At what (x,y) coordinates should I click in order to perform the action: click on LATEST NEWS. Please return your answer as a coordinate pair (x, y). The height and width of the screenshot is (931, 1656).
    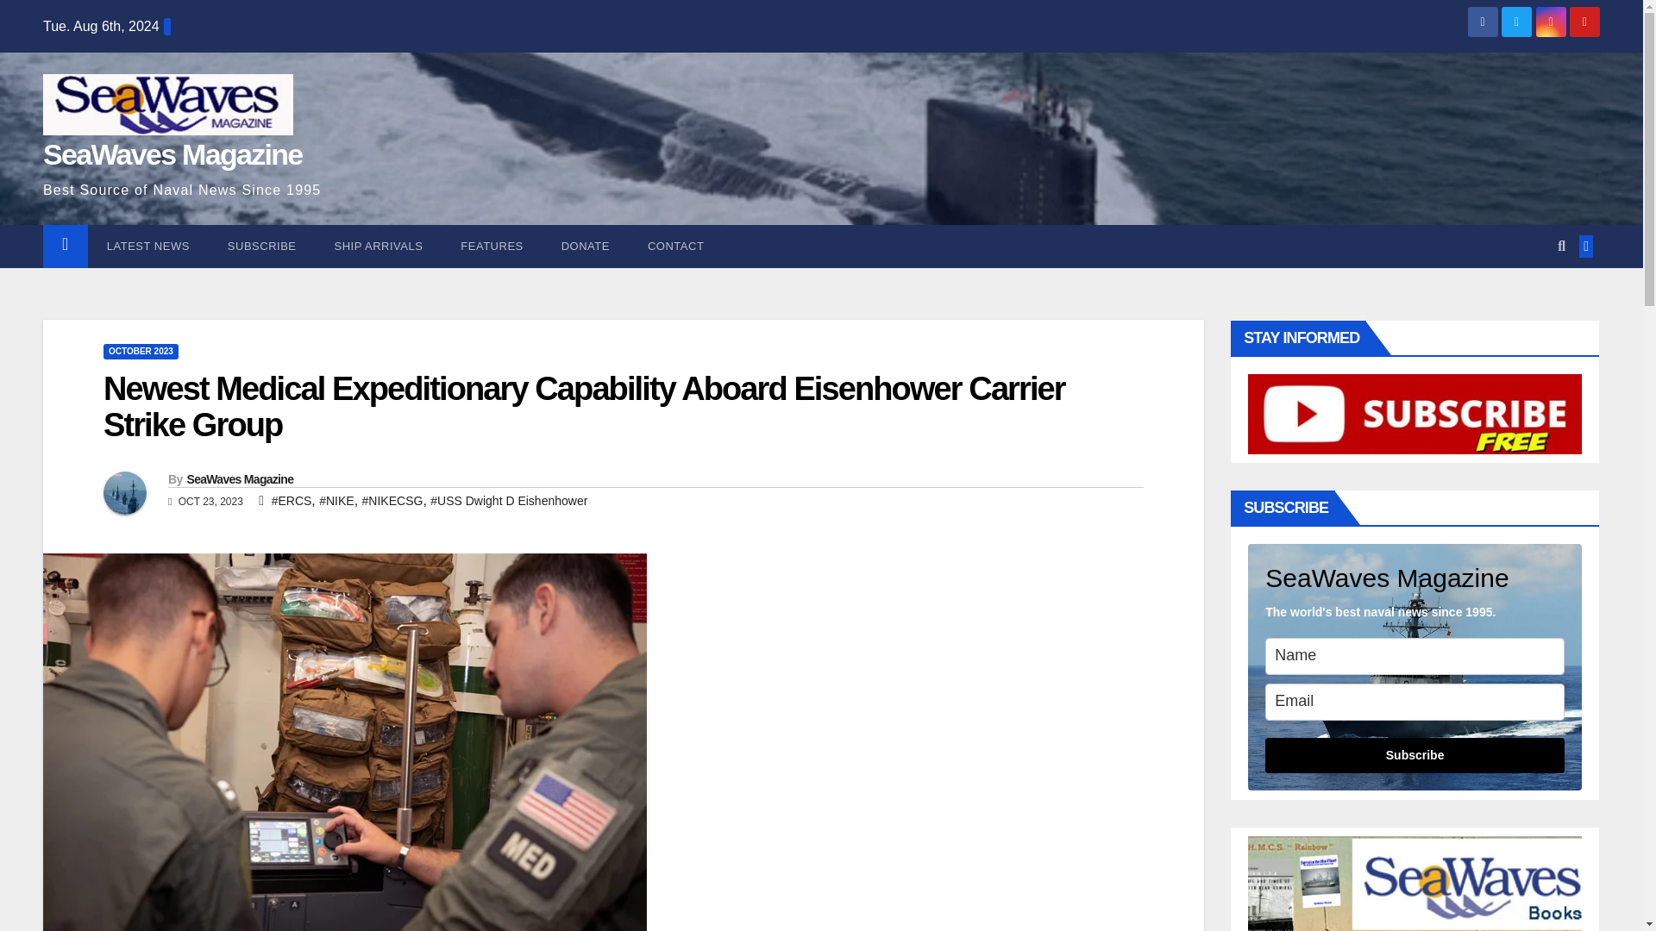
    Looking at the image, I should click on (147, 247).